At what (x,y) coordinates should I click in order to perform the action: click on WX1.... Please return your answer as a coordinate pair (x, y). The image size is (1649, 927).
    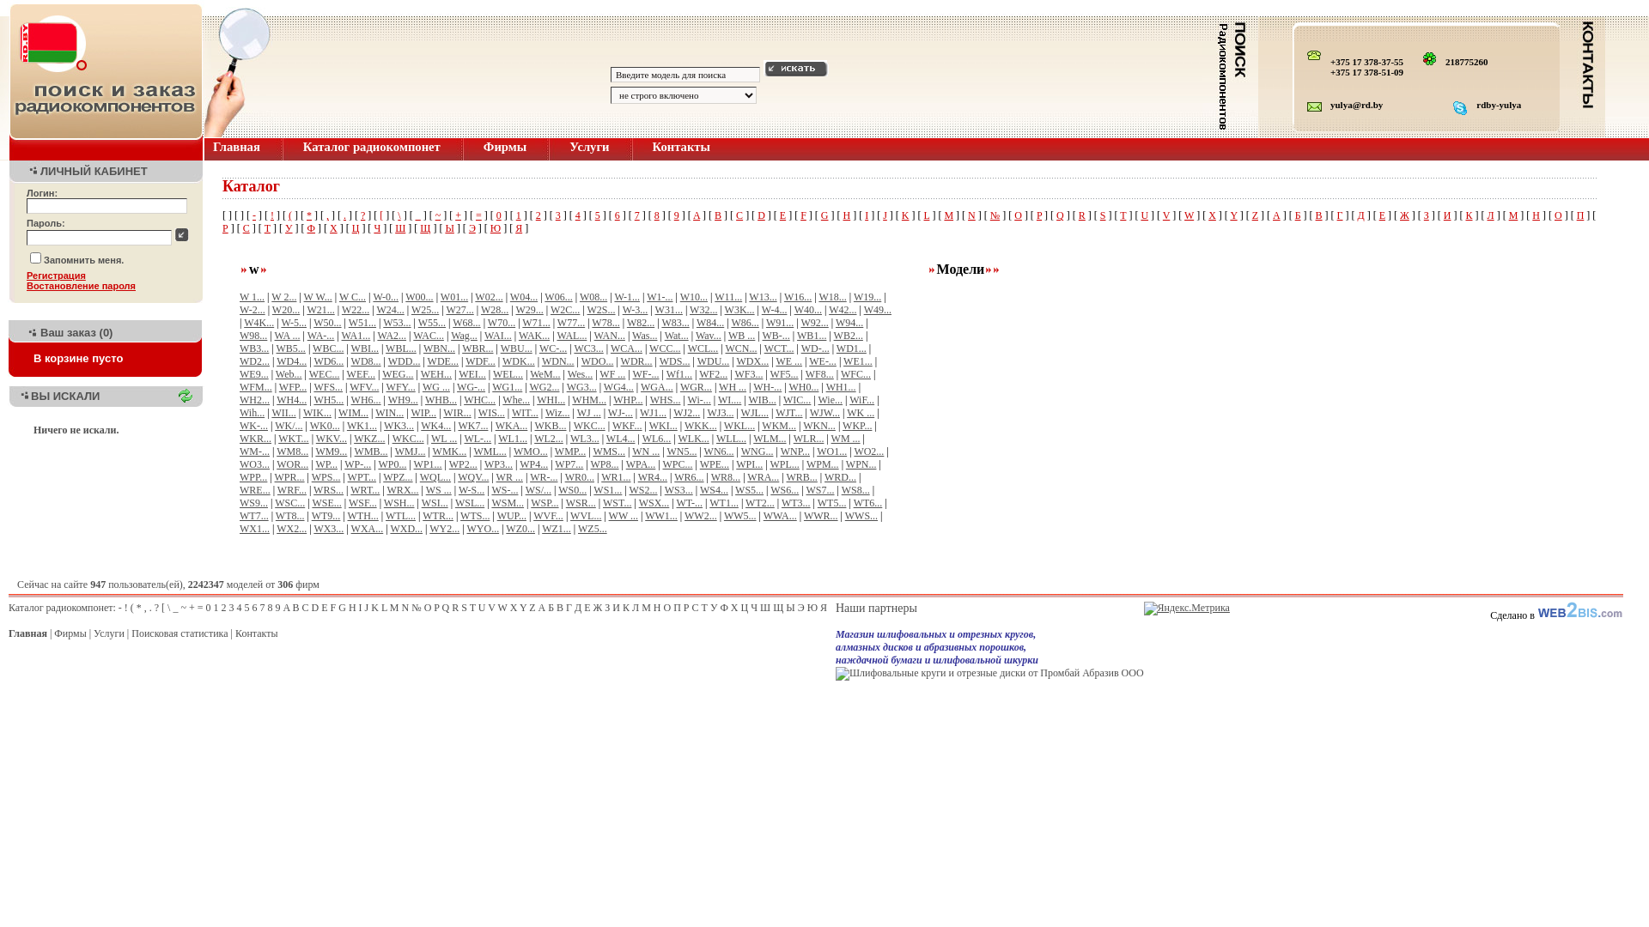
    Looking at the image, I should click on (254, 529).